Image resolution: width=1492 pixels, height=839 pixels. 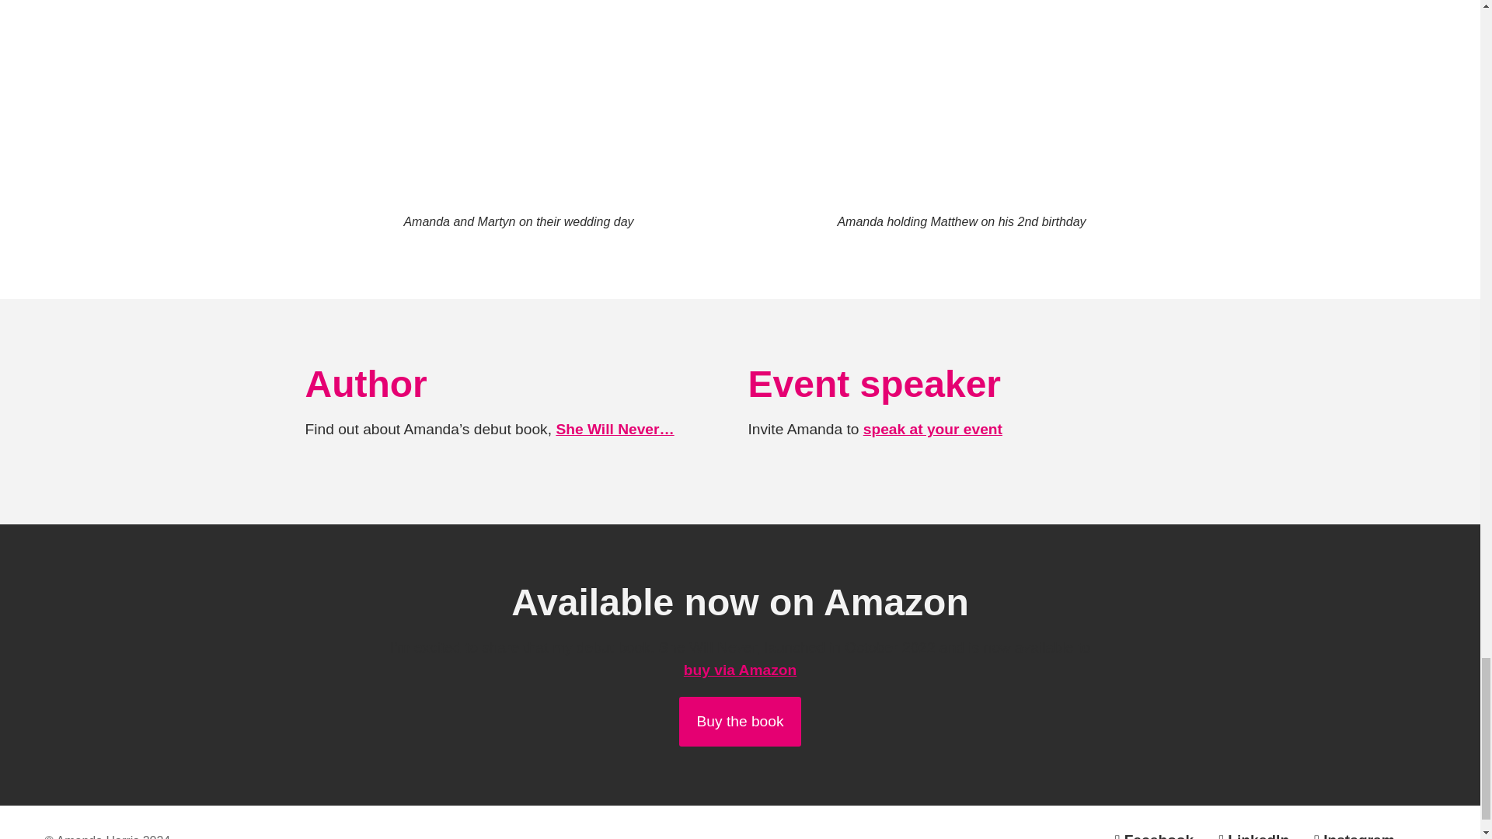 What do you see at coordinates (739, 721) in the screenshot?
I see `Purchase via Amazon` at bounding box center [739, 721].